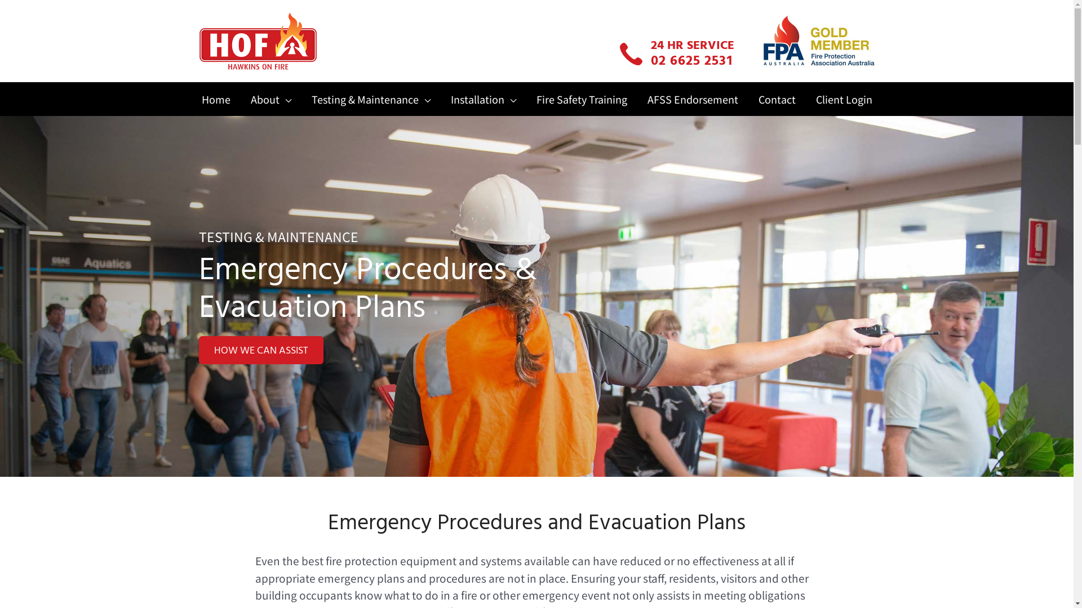 The image size is (1082, 608). What do you see at coordinates (270, 99) in the screenshot?
I see `About` at bounding box center [270, 99].